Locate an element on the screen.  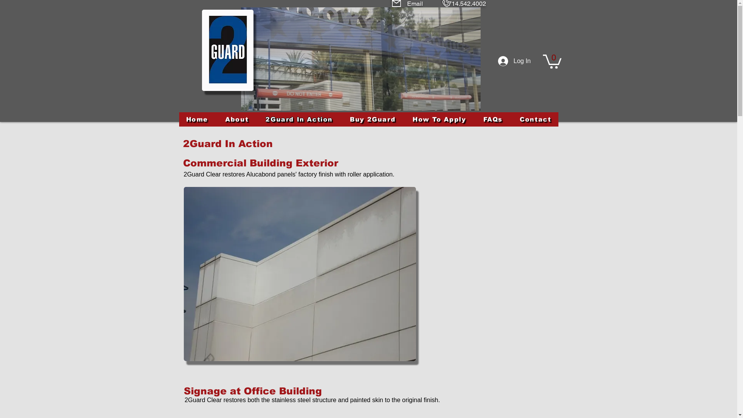
FAQs is located at coordinates (493, 119).